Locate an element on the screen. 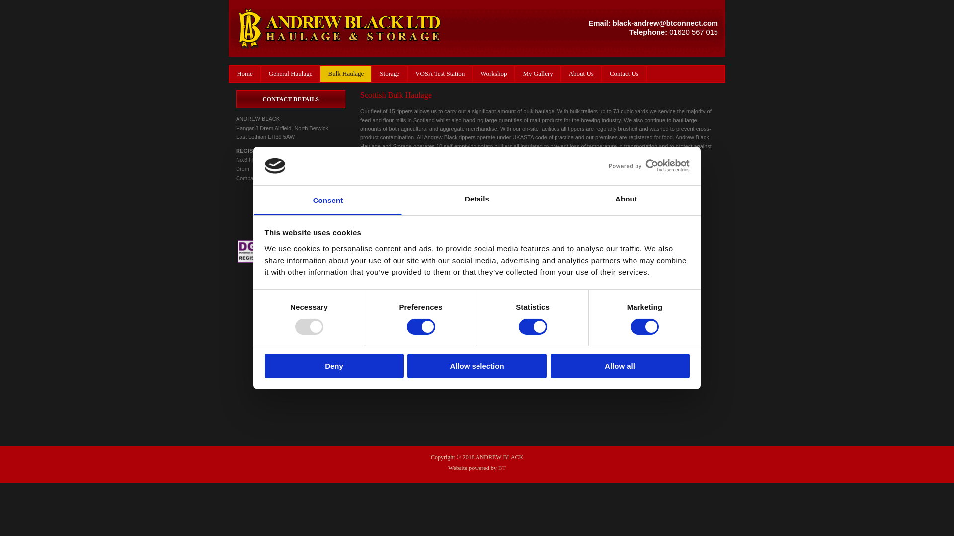  Workshop is located at coordinates (494, 73).